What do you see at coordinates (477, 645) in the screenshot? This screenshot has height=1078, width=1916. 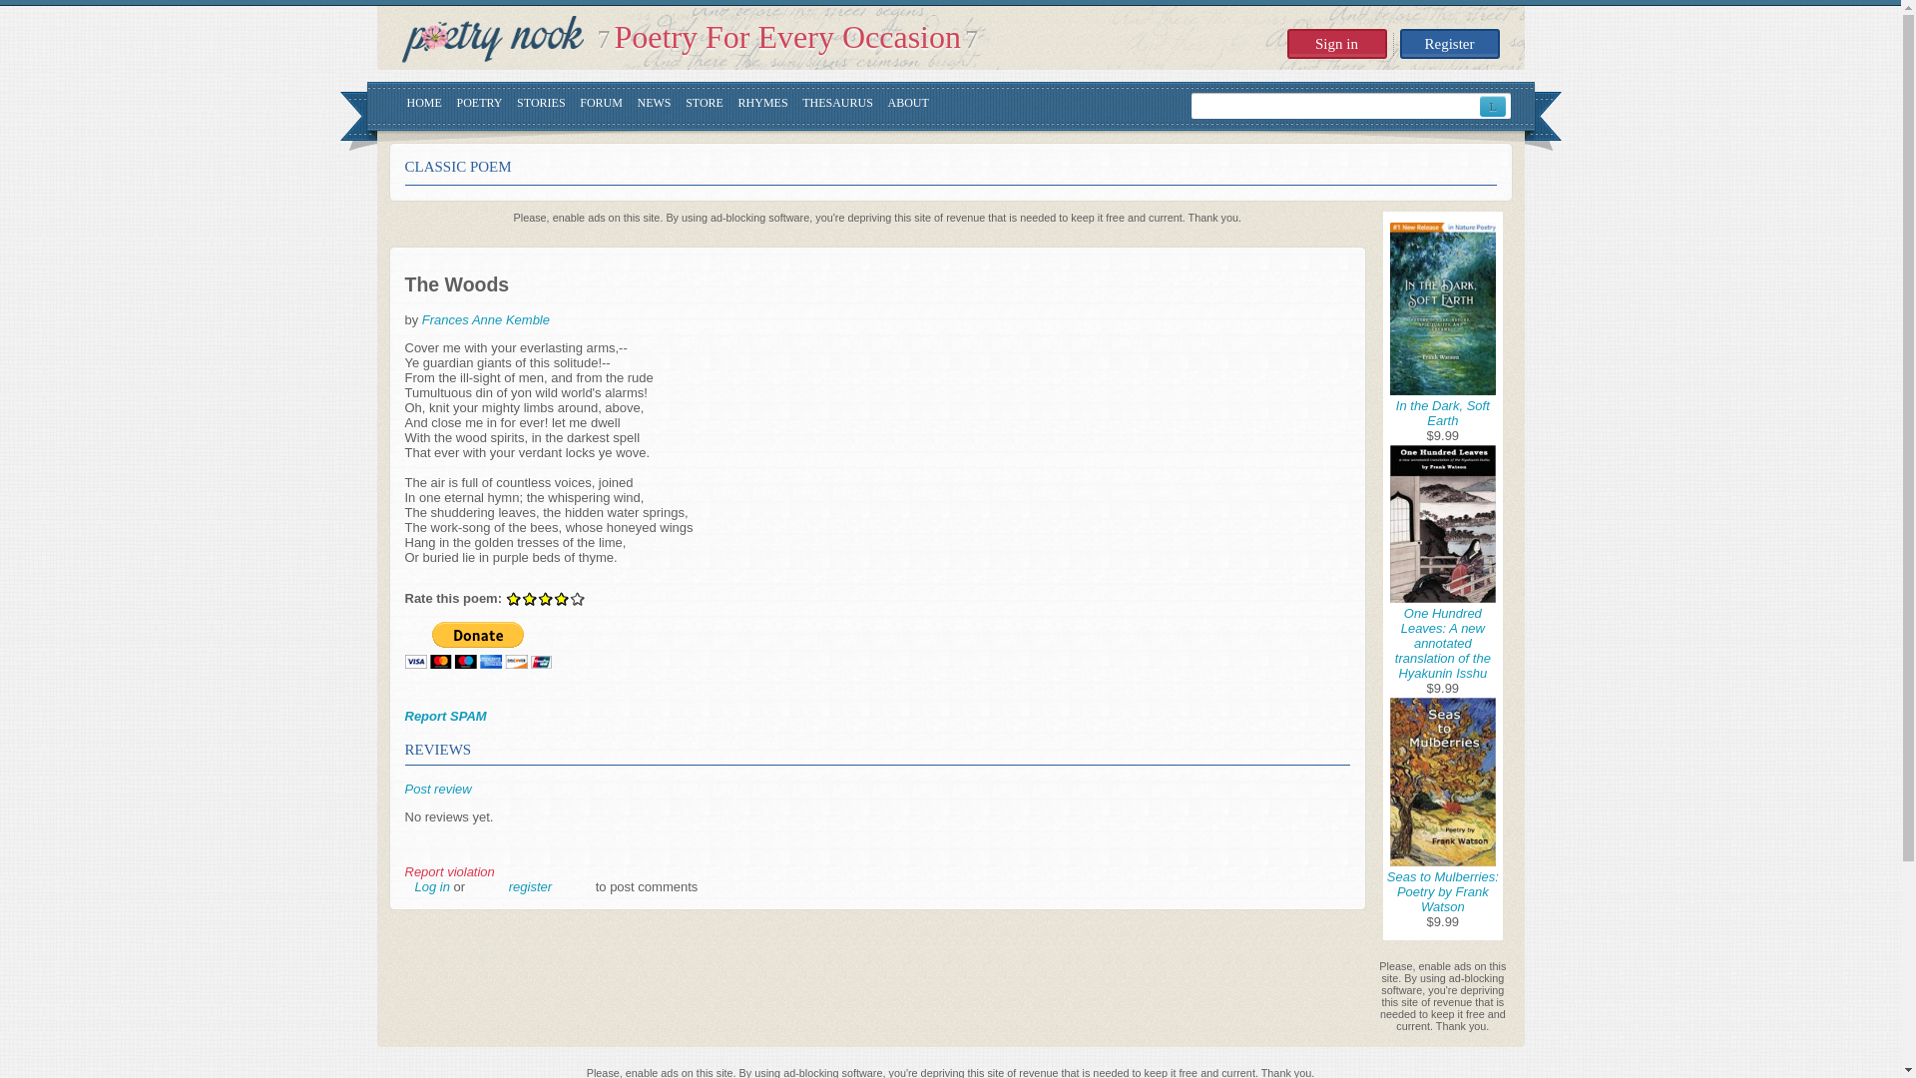 I see `PayPal - The safer, easier way to pay online!` at bounding box center [477, 645].